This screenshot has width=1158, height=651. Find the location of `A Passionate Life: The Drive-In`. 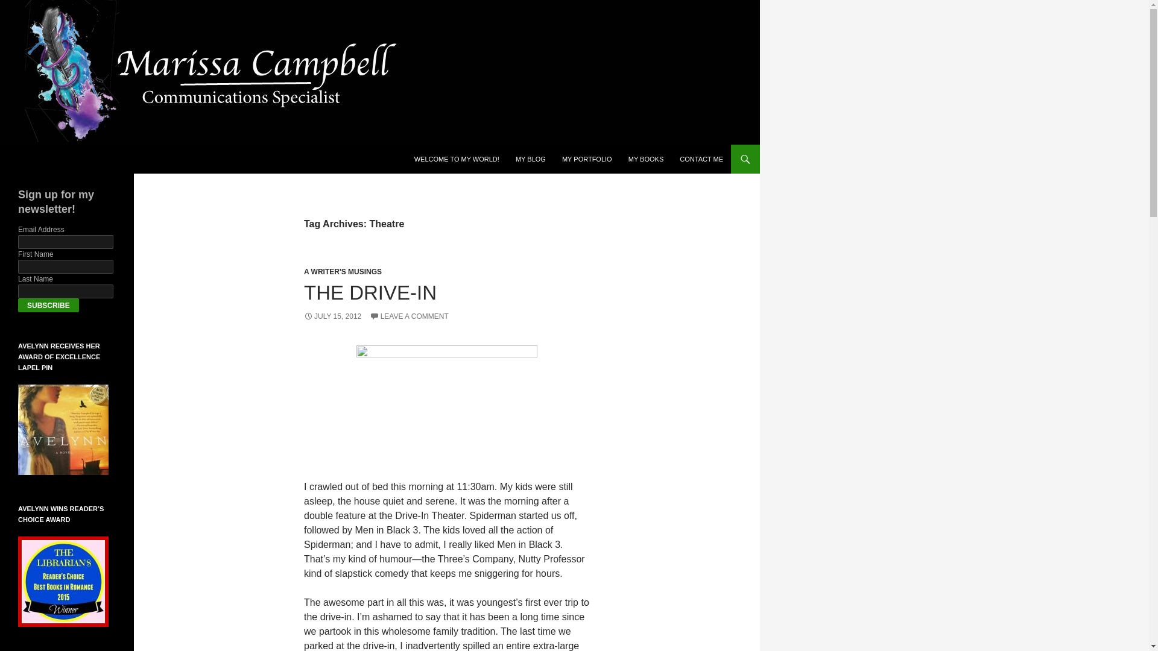

A Passionate Life: The Drive-In is located at coordinates (446, 405).